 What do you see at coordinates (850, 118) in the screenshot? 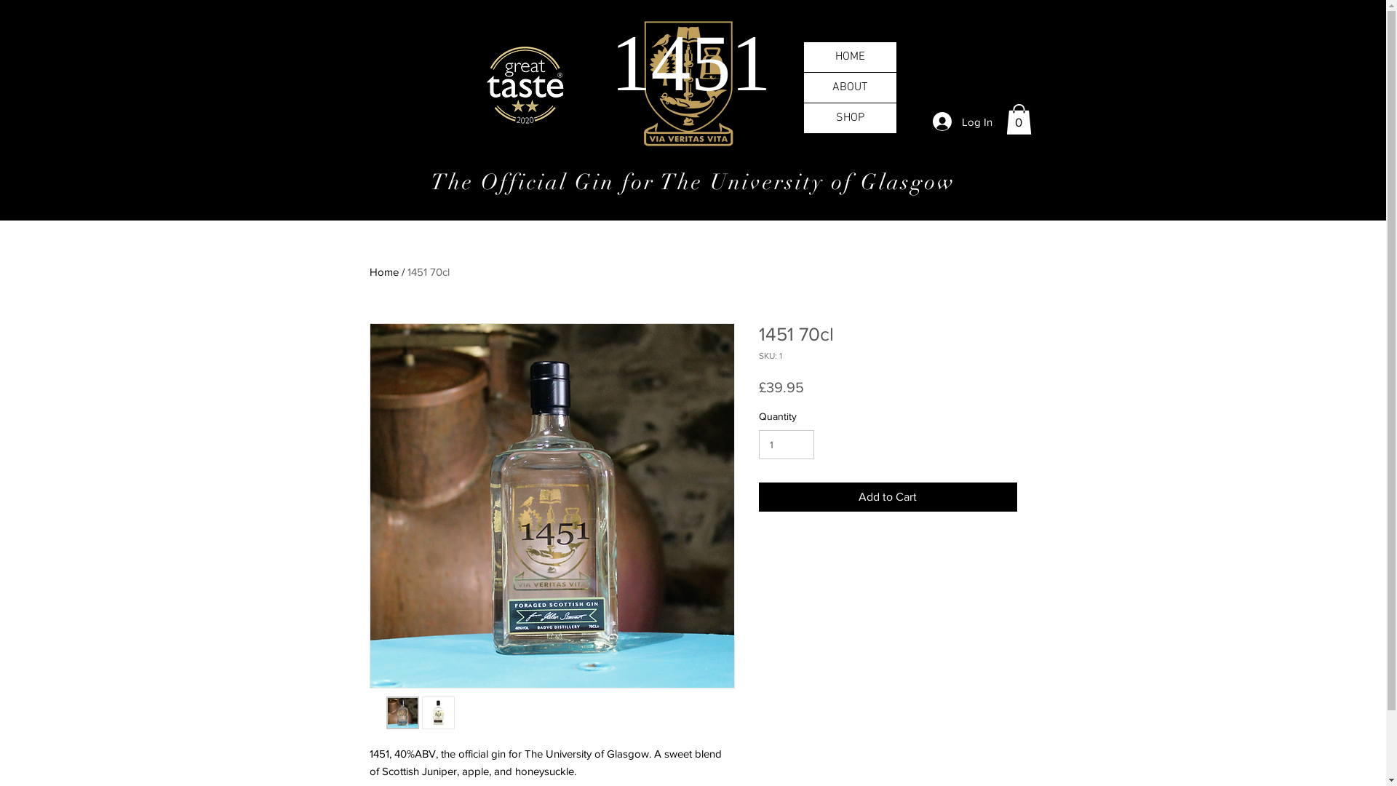
I see `SHOP` at bounding box center [850, 118].